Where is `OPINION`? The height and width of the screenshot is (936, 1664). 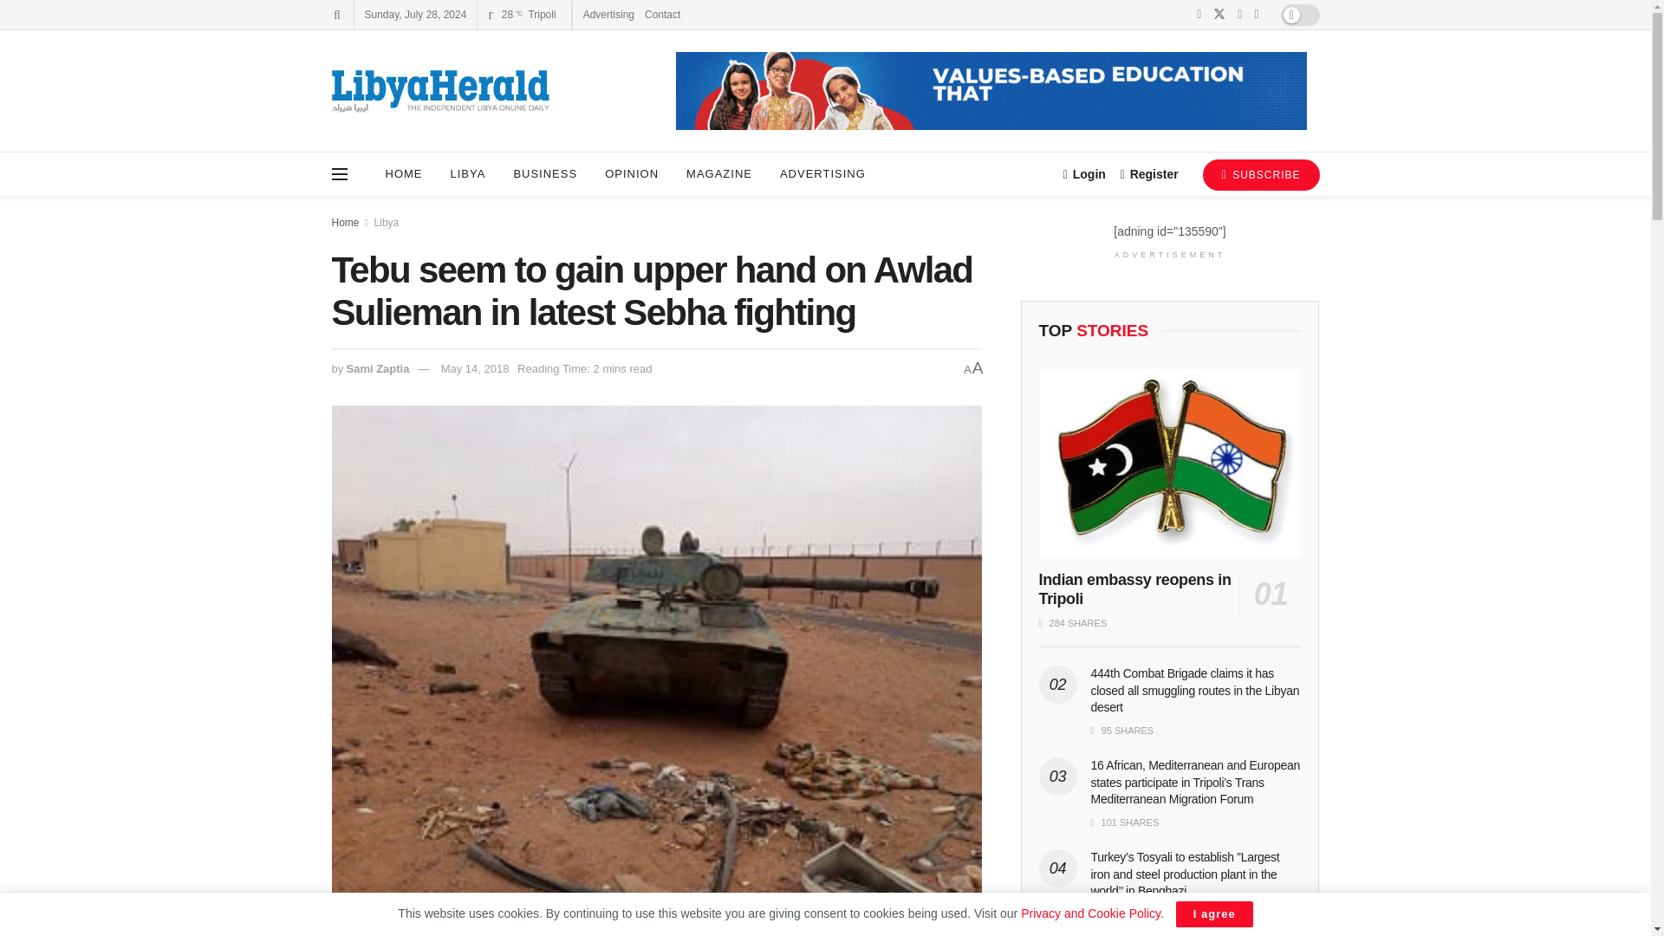
OPINION is located at coordinates (631, 173).